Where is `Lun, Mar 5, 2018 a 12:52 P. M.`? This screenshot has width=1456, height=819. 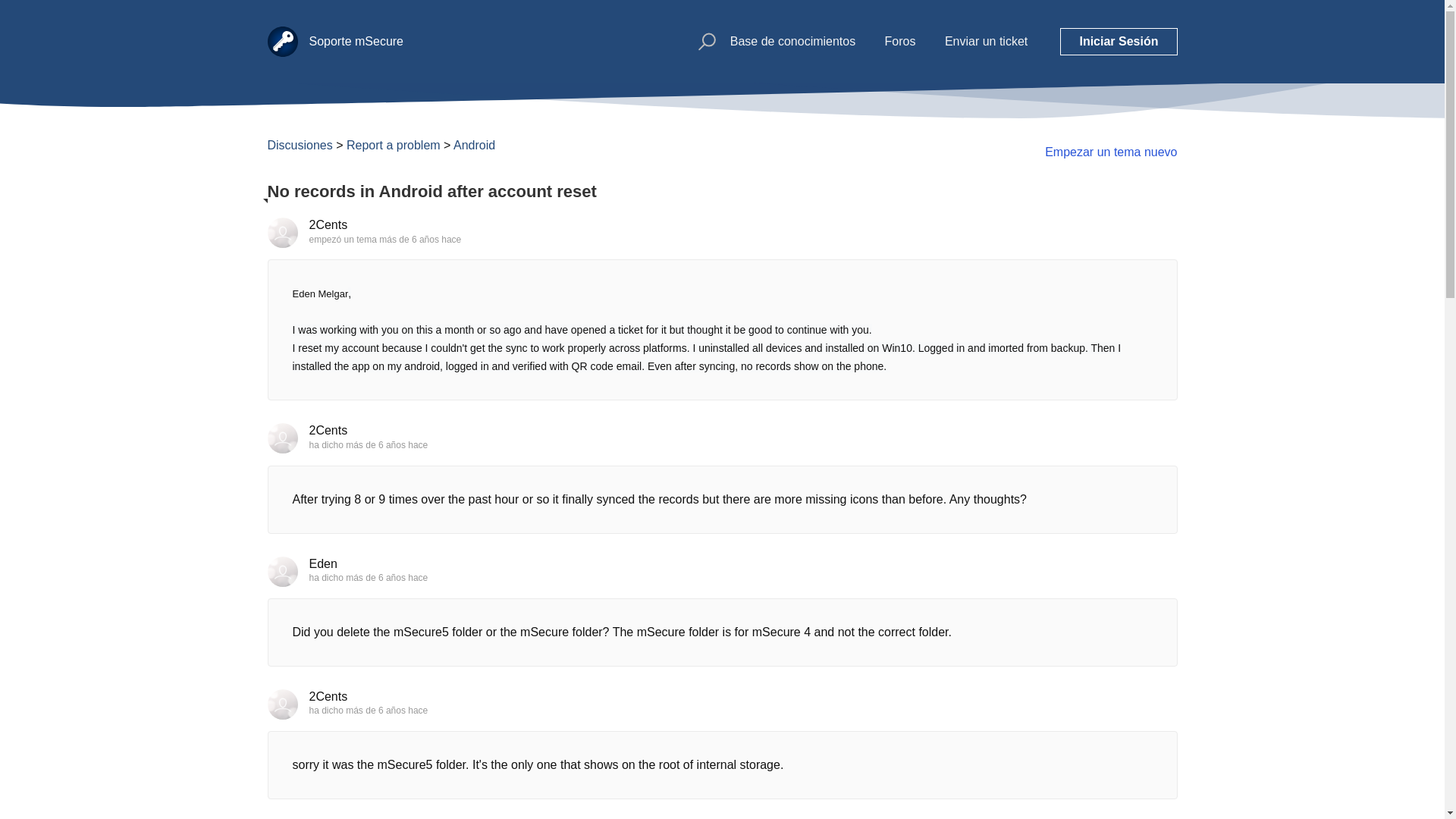
Lun, Mar 5, 2018 a 12:52 P. M. is located at coordinates (387, 444).